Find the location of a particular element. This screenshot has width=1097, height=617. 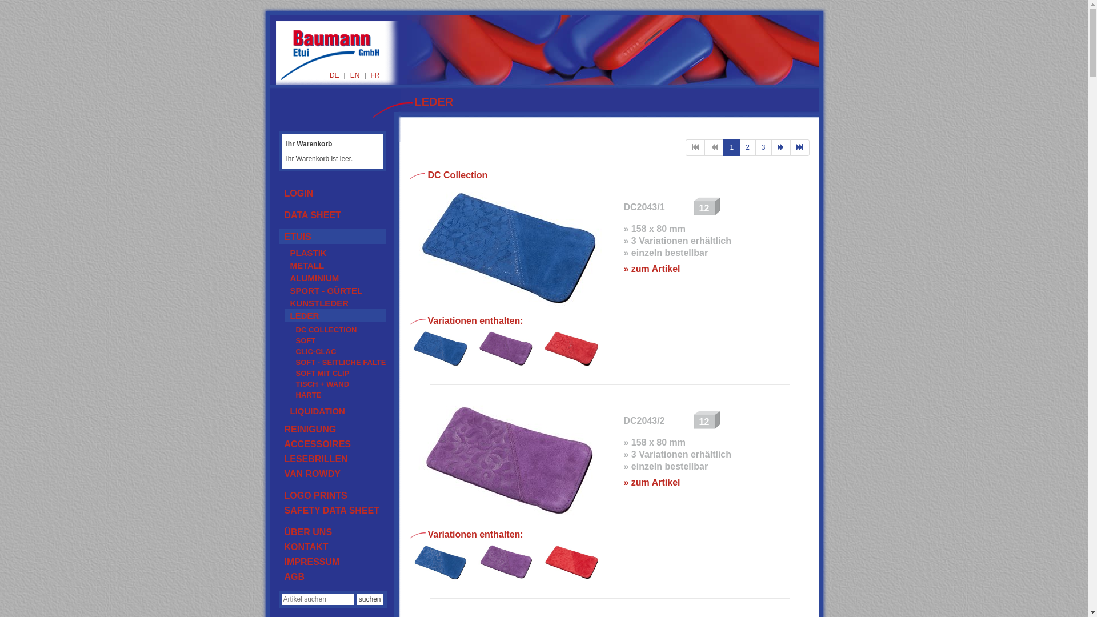

DC2043/1 is located at coordinates (644, 207).